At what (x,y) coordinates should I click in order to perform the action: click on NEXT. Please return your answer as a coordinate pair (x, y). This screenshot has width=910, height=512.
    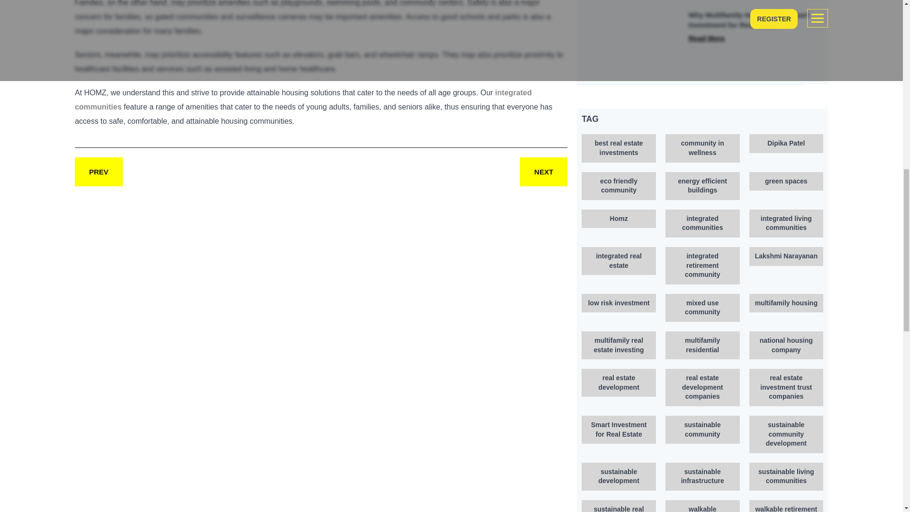
    Looking at the image, I should click on (543, 172).